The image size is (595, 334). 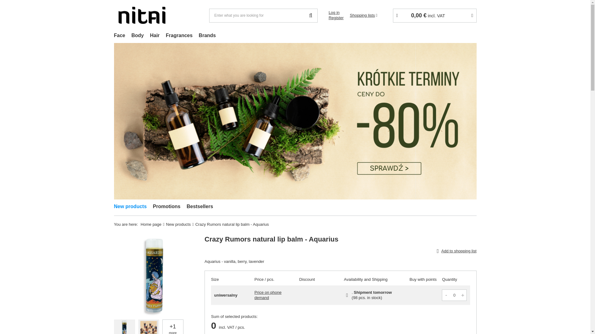 What do you see at coordinates (155, 36) in the screenshot?
I see `Hair` at bounding box center [155, 36].